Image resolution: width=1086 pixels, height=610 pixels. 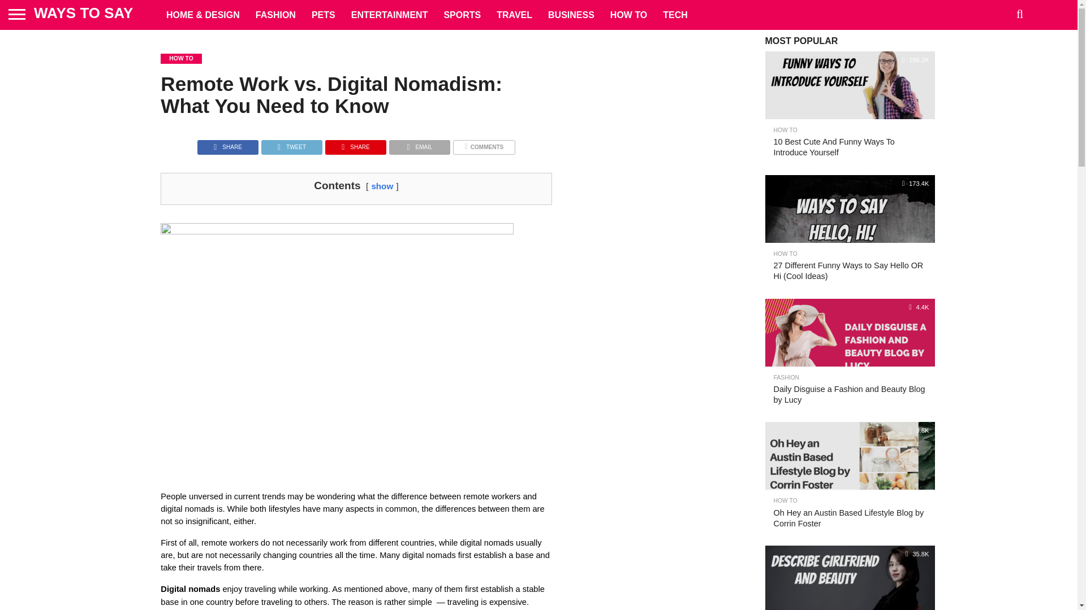 What do you see at coordinates (227, 144) in the screenshot?
I see `Share on Facebook` at bounding box center [227, 144].